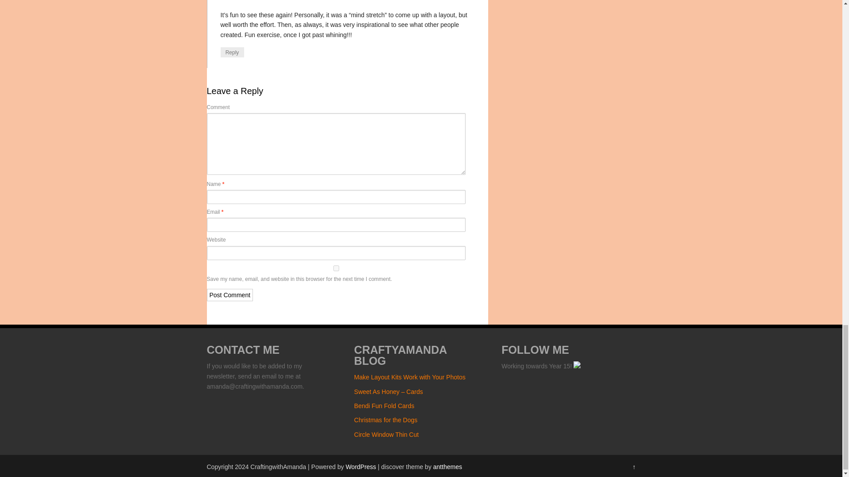 Image resolution: width=849 pixels, height=477 pixels. Describe the element at coordinates (232, 52) in the screenshot. I see `Reply` at that location.